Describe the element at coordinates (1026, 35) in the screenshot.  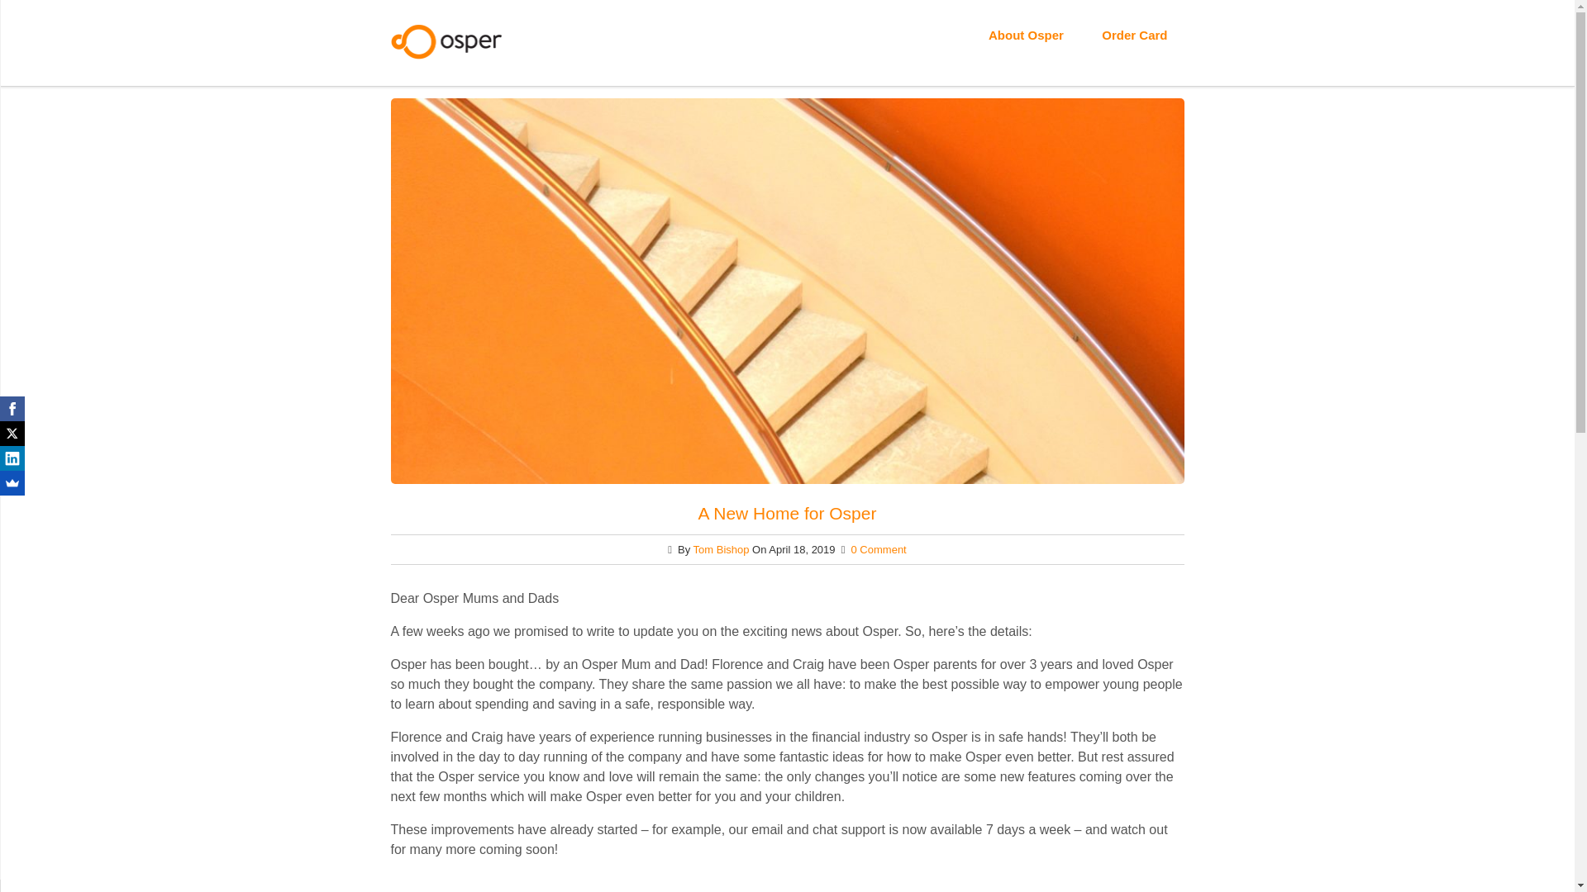
I see `About Osper` at that location.